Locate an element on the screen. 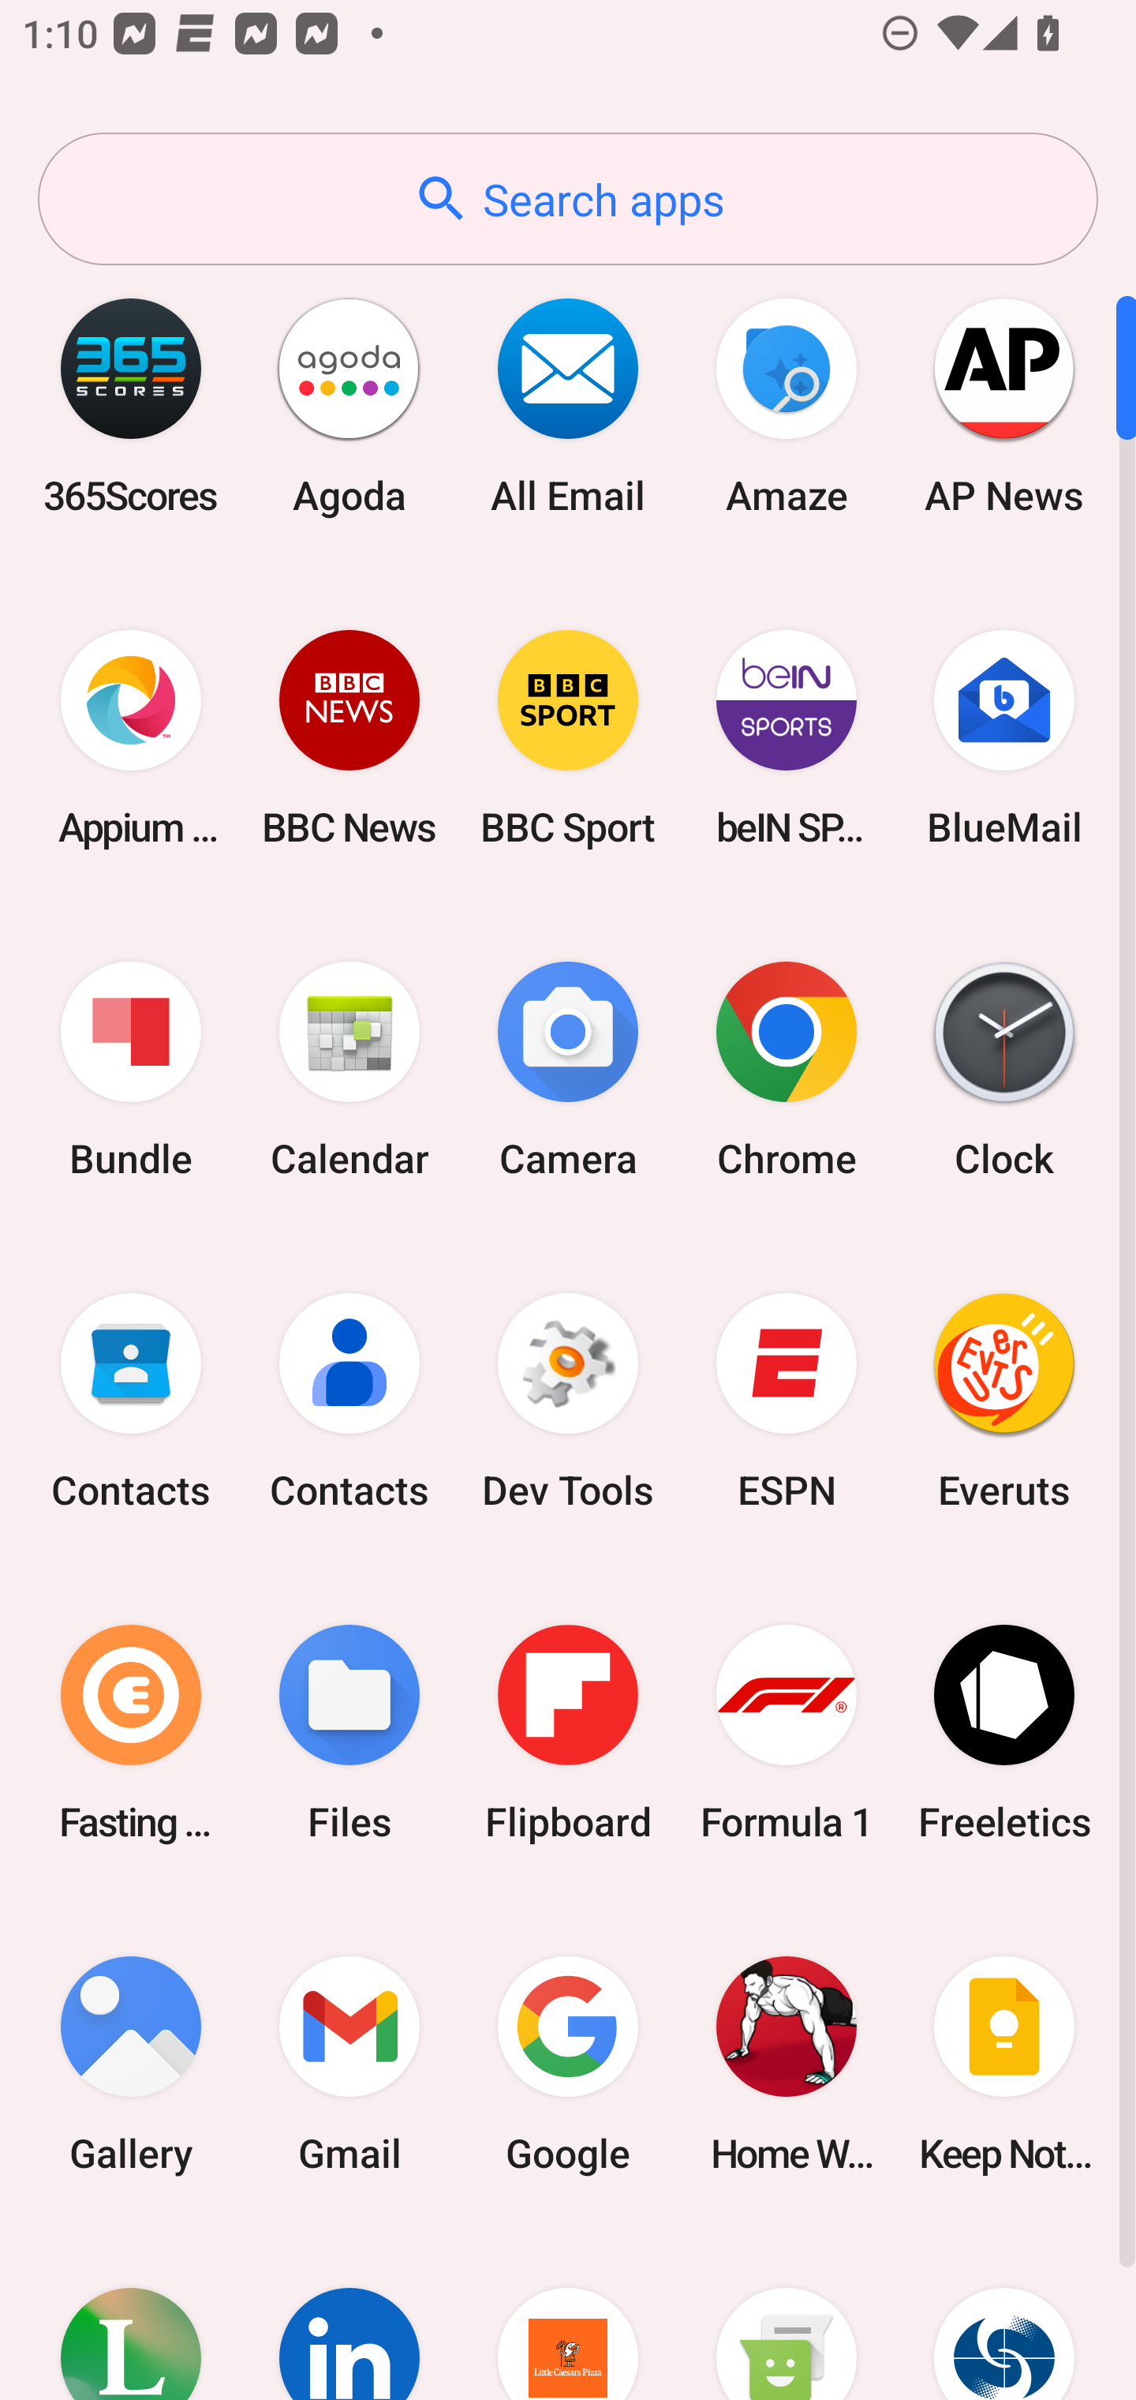 The width and height of the screenshot is (1136, 2400). Dev Tools is located at coordinates (568, 1401).